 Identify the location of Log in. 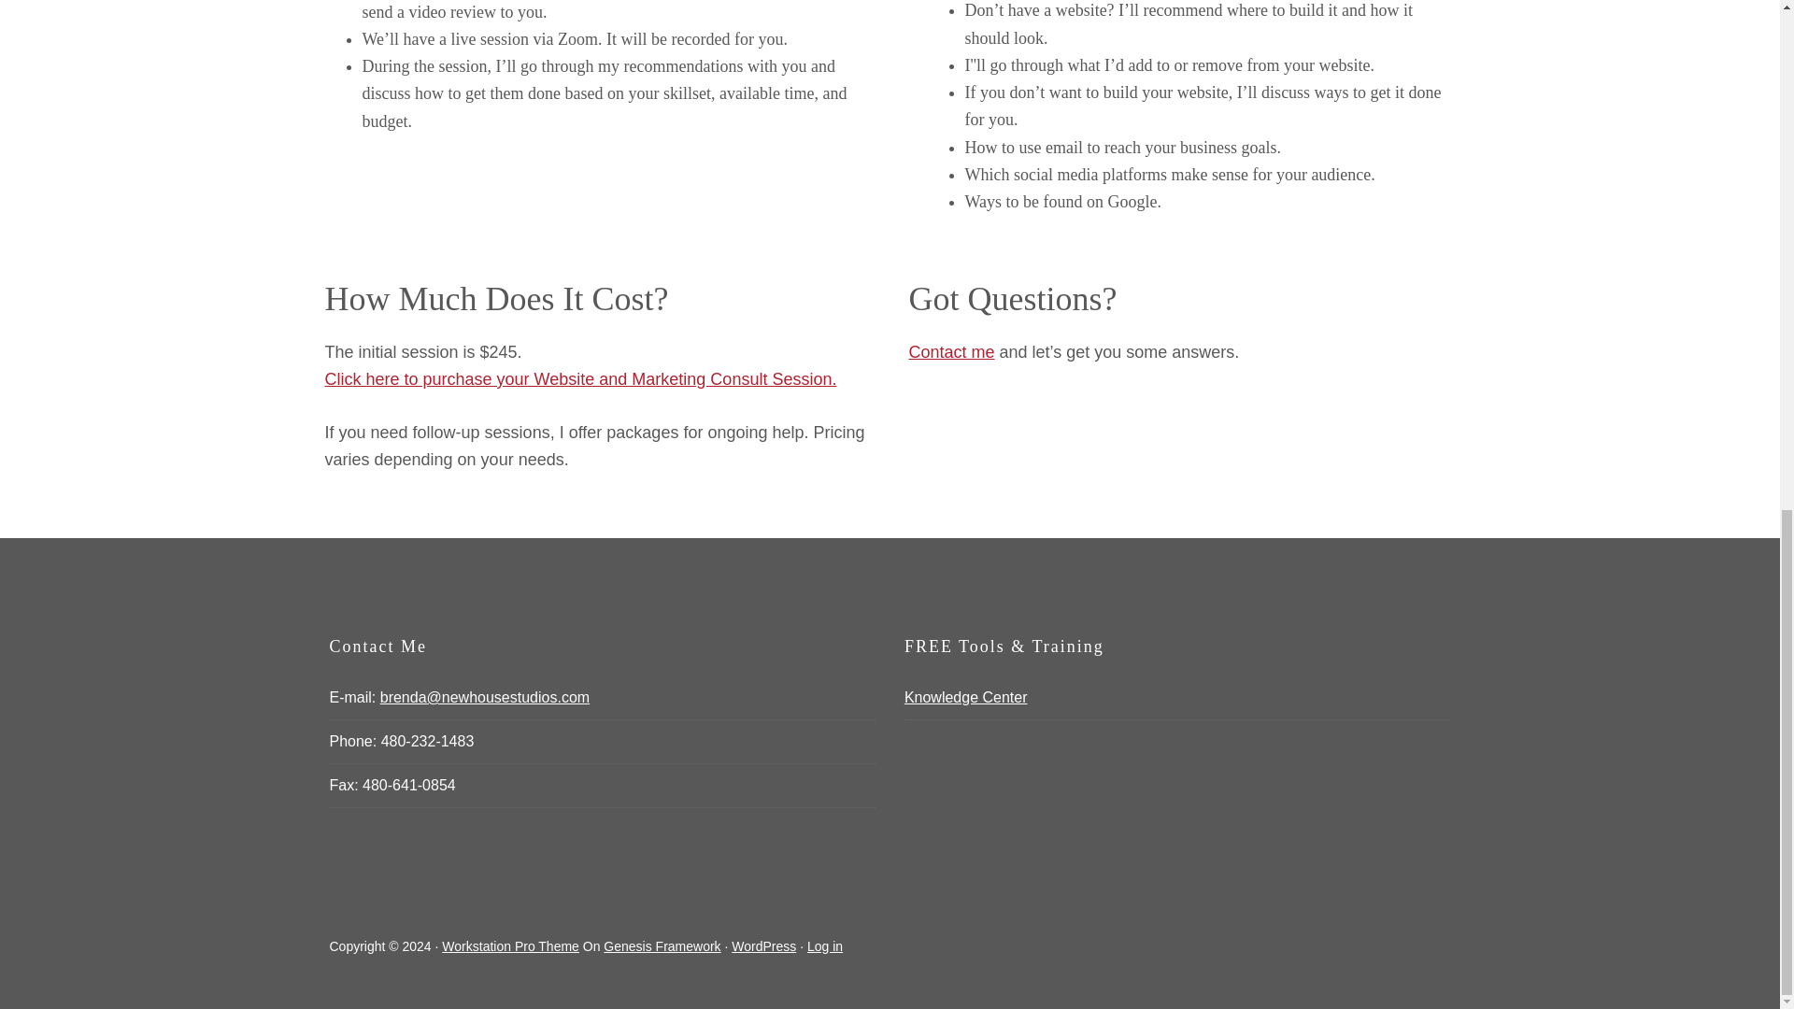
(825, 945).